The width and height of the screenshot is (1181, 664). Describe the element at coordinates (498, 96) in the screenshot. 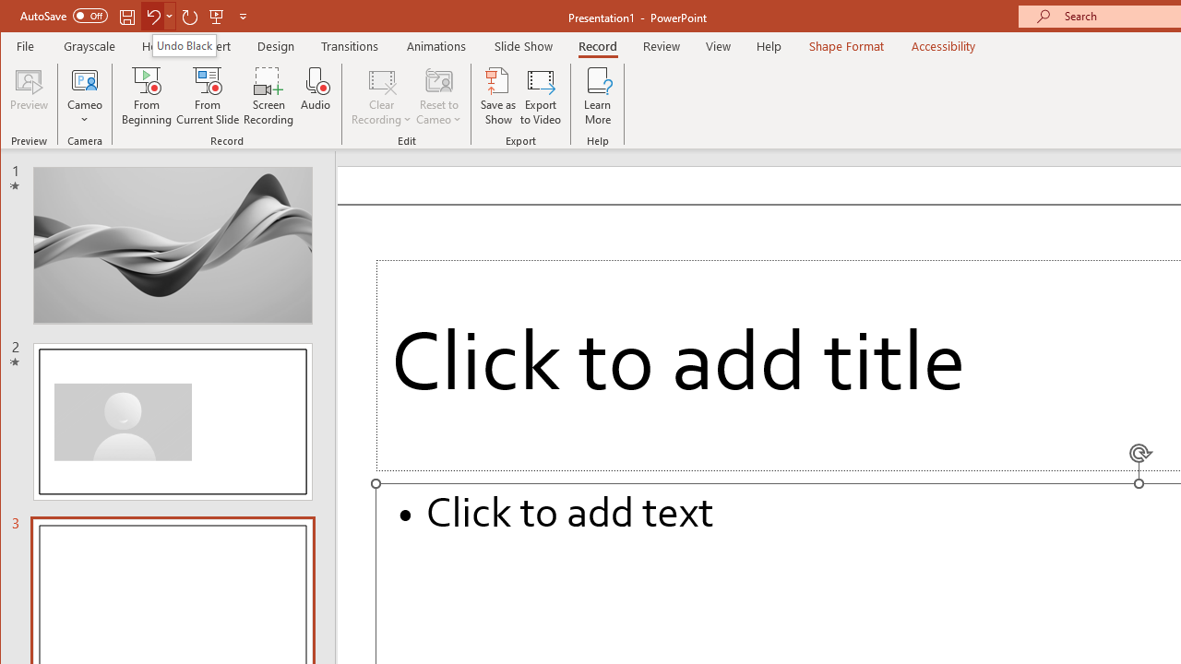

I see `Save as Show` at that location.